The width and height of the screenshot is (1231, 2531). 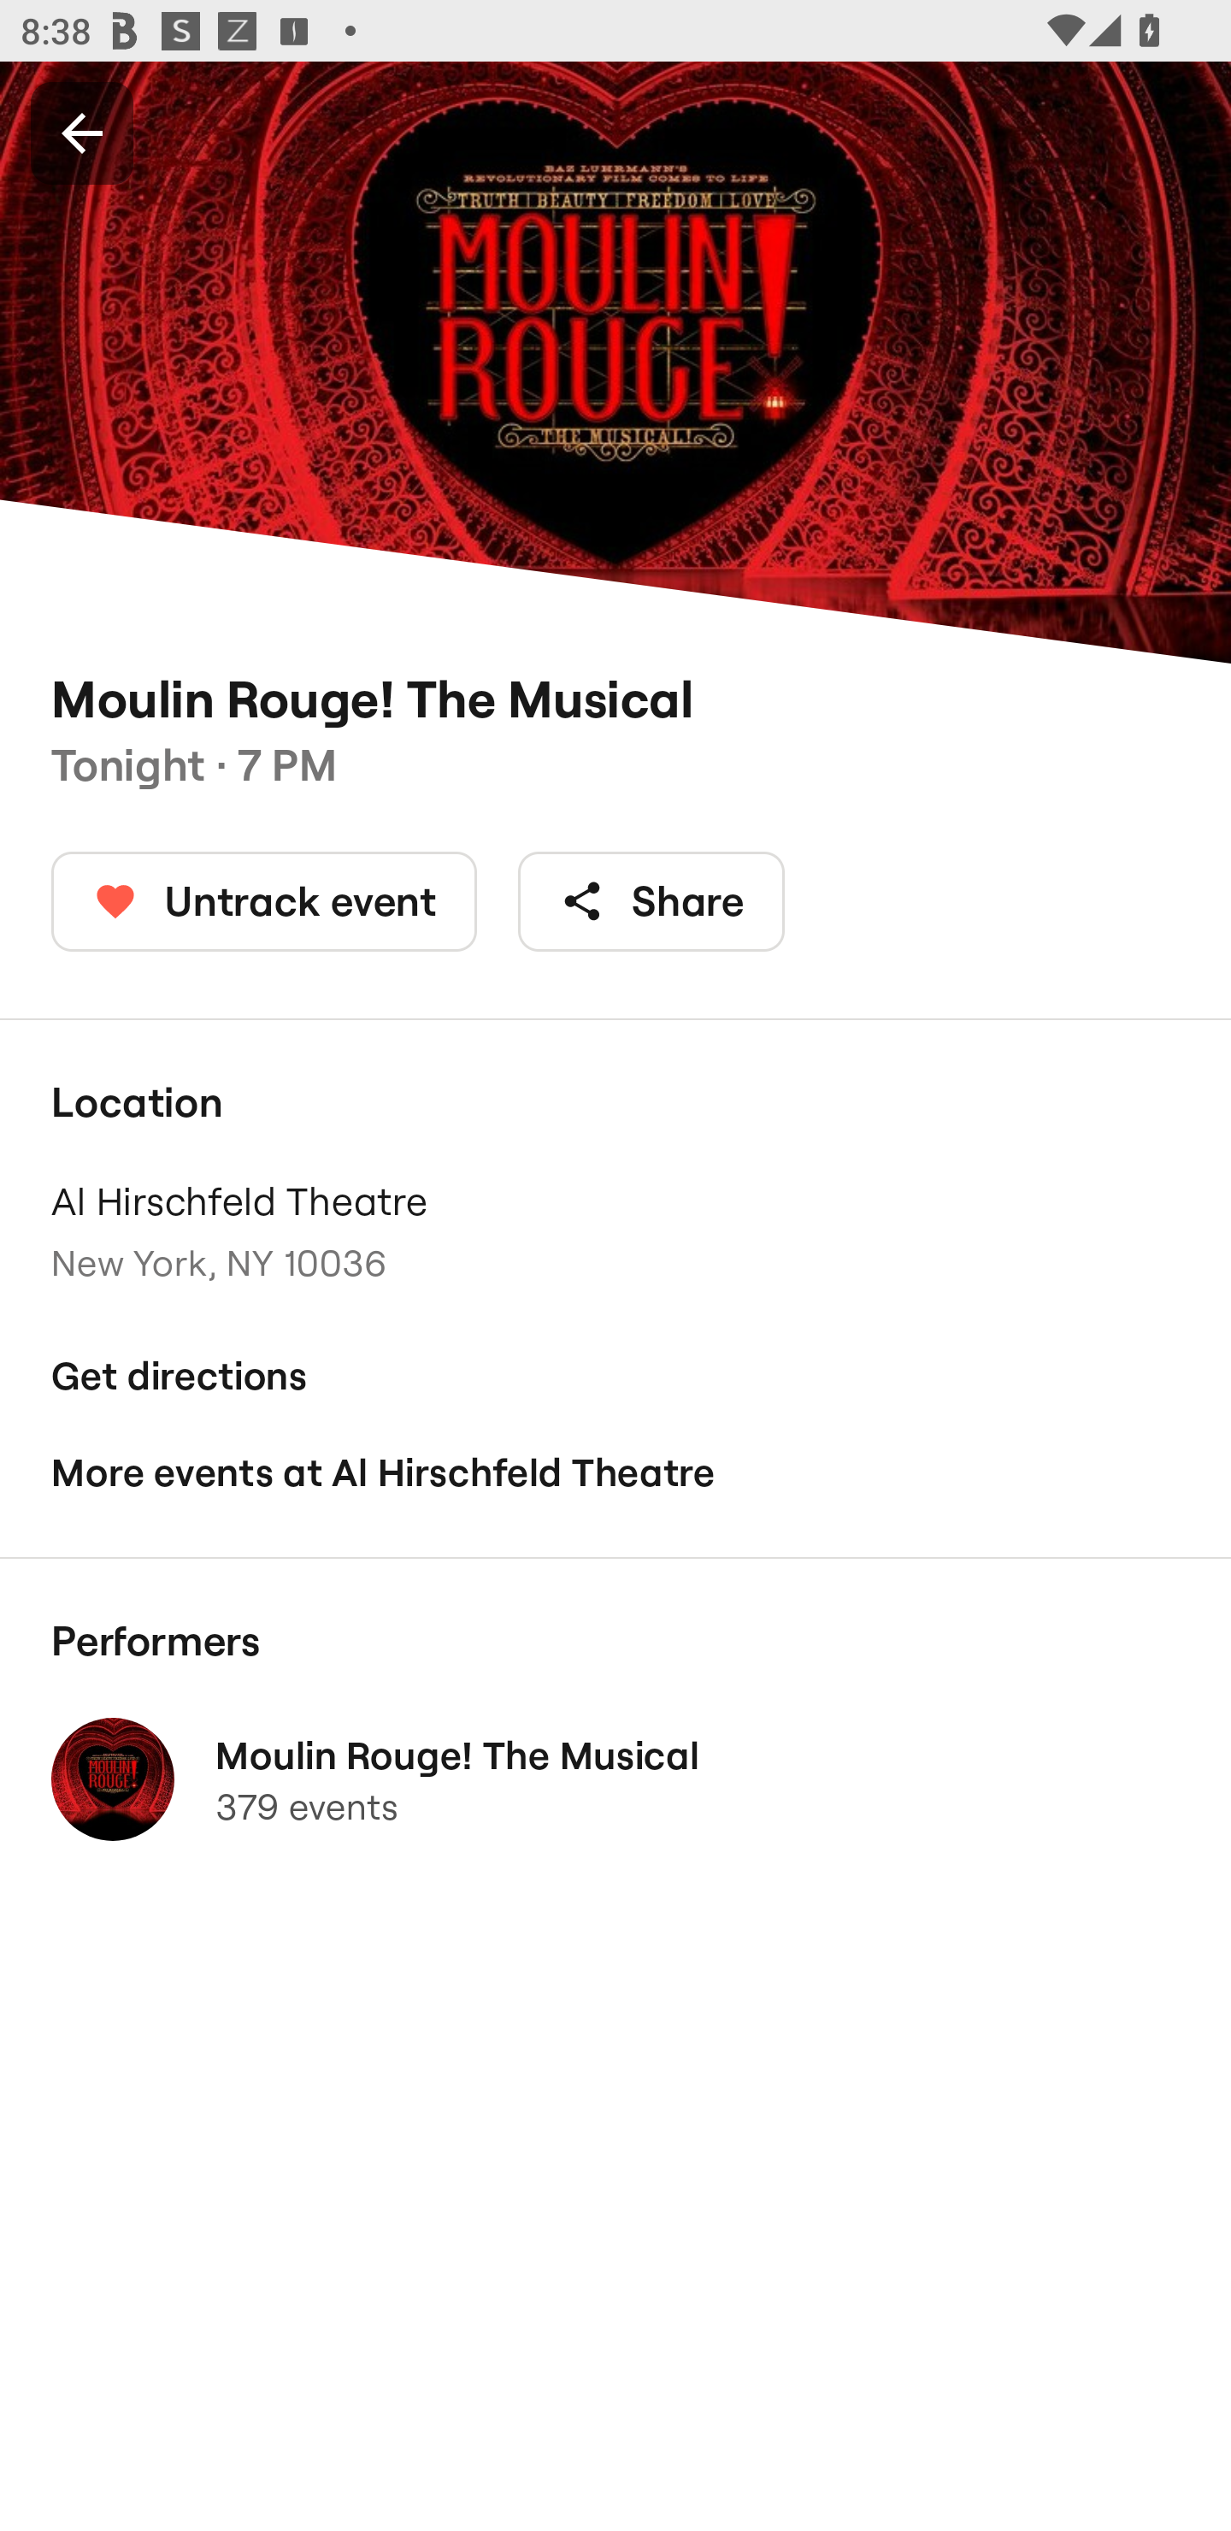 What do you see at coordinates (615, 1779) in the screenshot?
I see `Moulin Rouge! The Musical 379 events` at bounding box center [615, 1779].